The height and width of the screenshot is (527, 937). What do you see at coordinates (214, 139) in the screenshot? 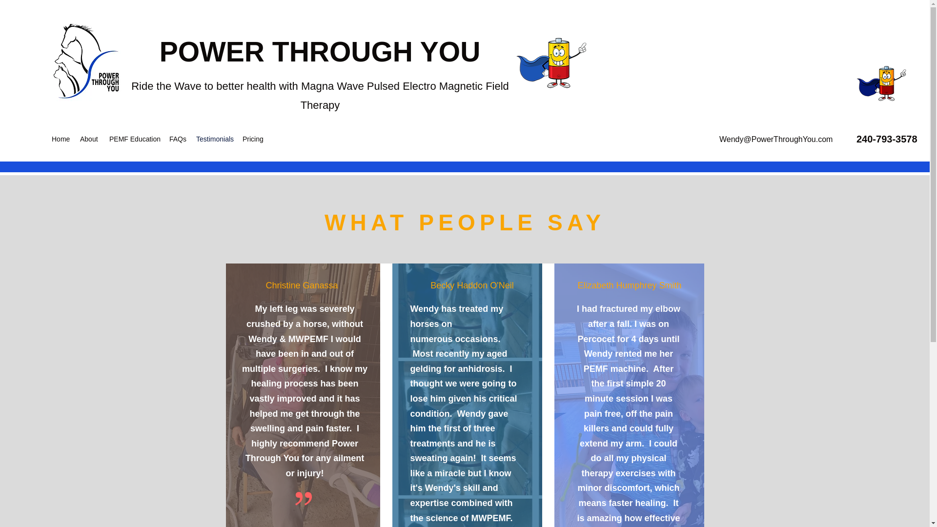
I see `Testimonials` at bounding box center [214, 139].